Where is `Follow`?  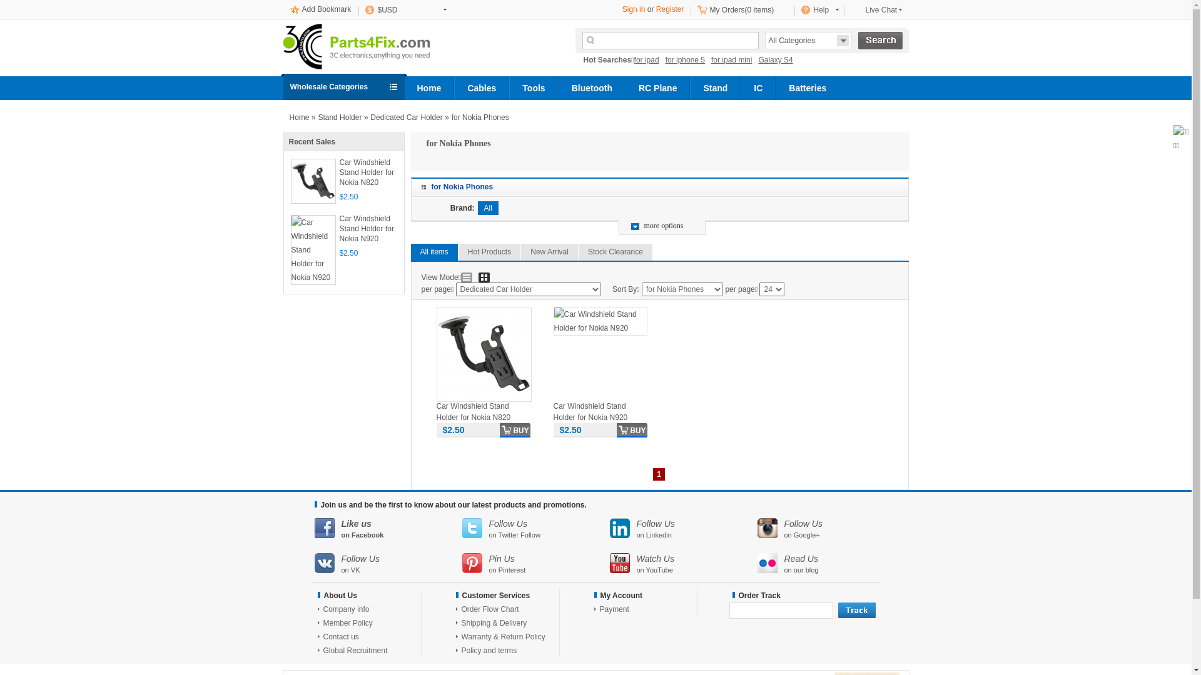
Follow is located at coordinates (530, 535).